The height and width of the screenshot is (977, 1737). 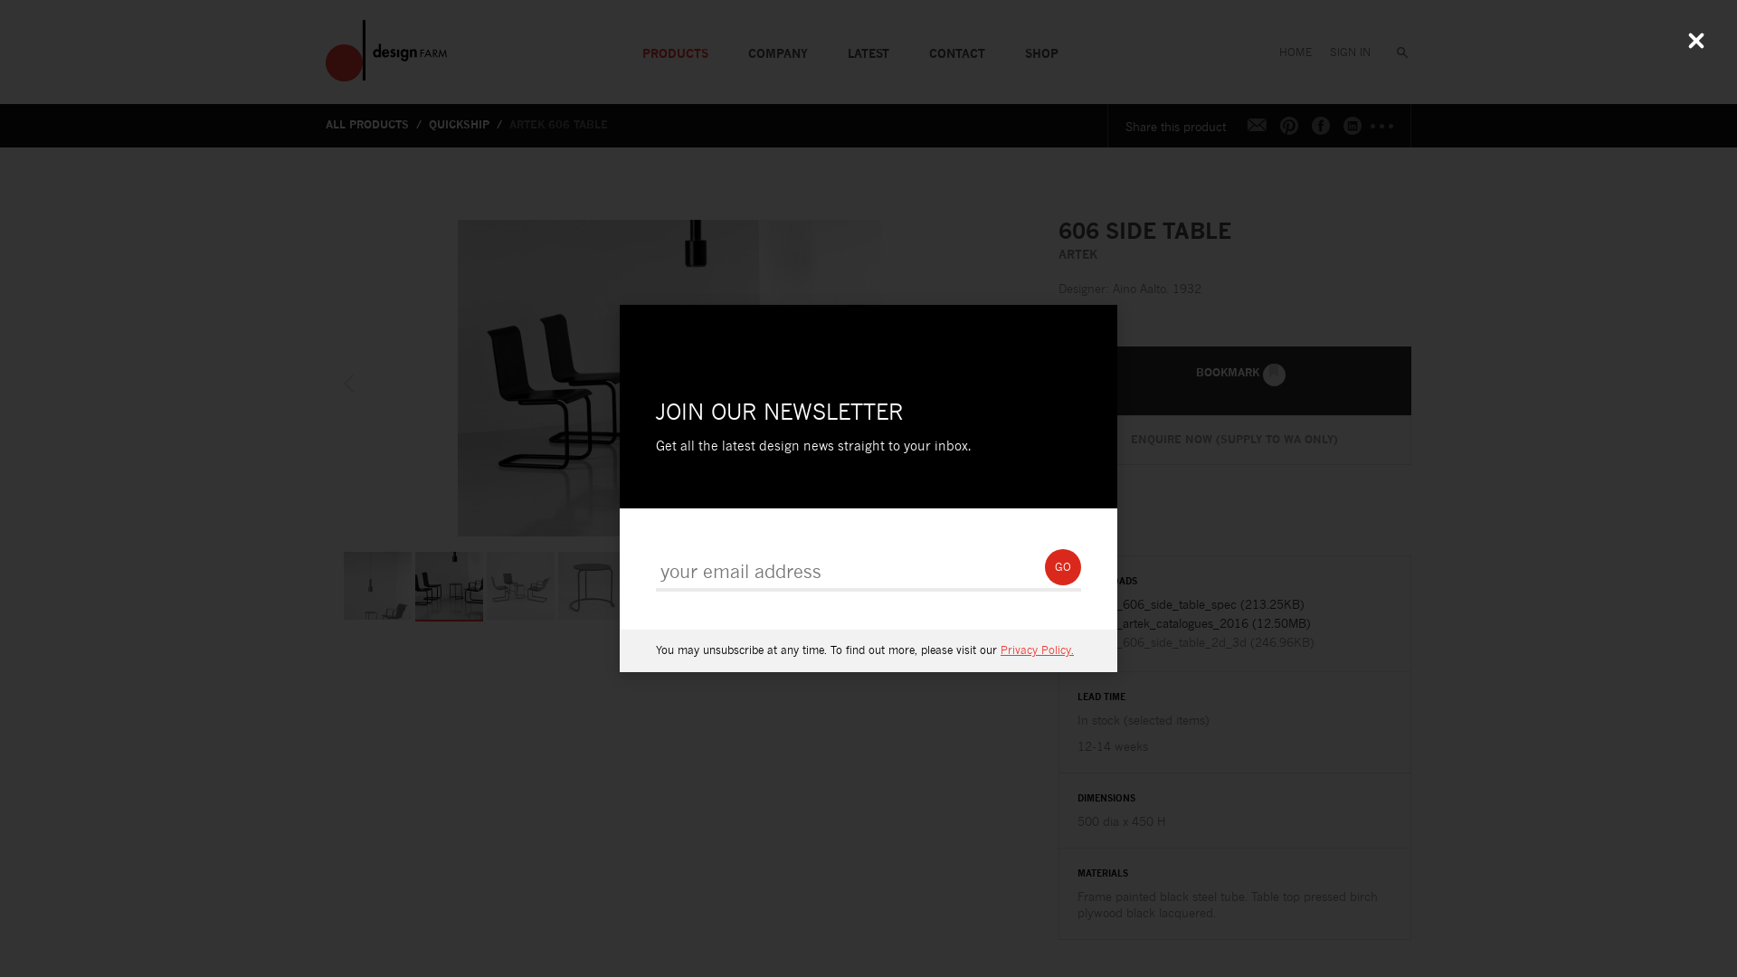 I want to click on COMPANY, so click(x=778, y=45).